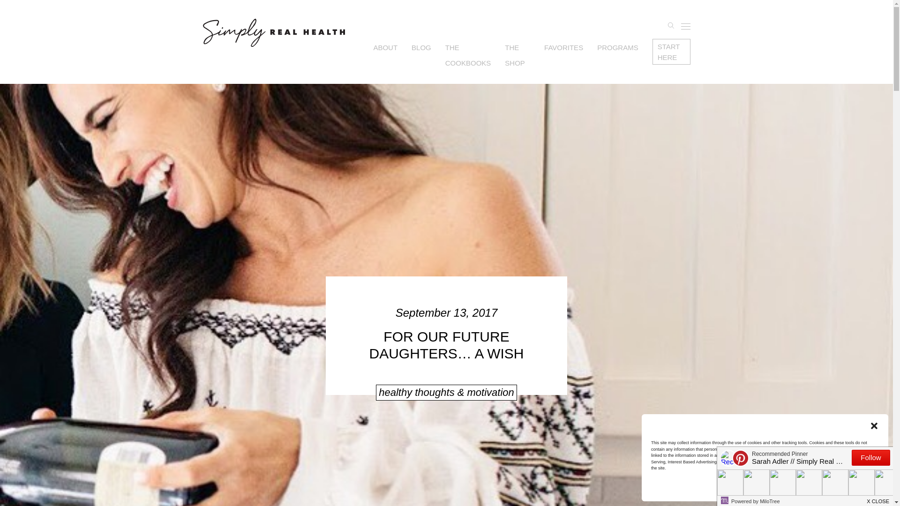 The width and height of the screenshot is (900, 506). What do you see at coordinates (671, 52) in the screenshot?
I see `START HERE` at bounding box center [671, 52].